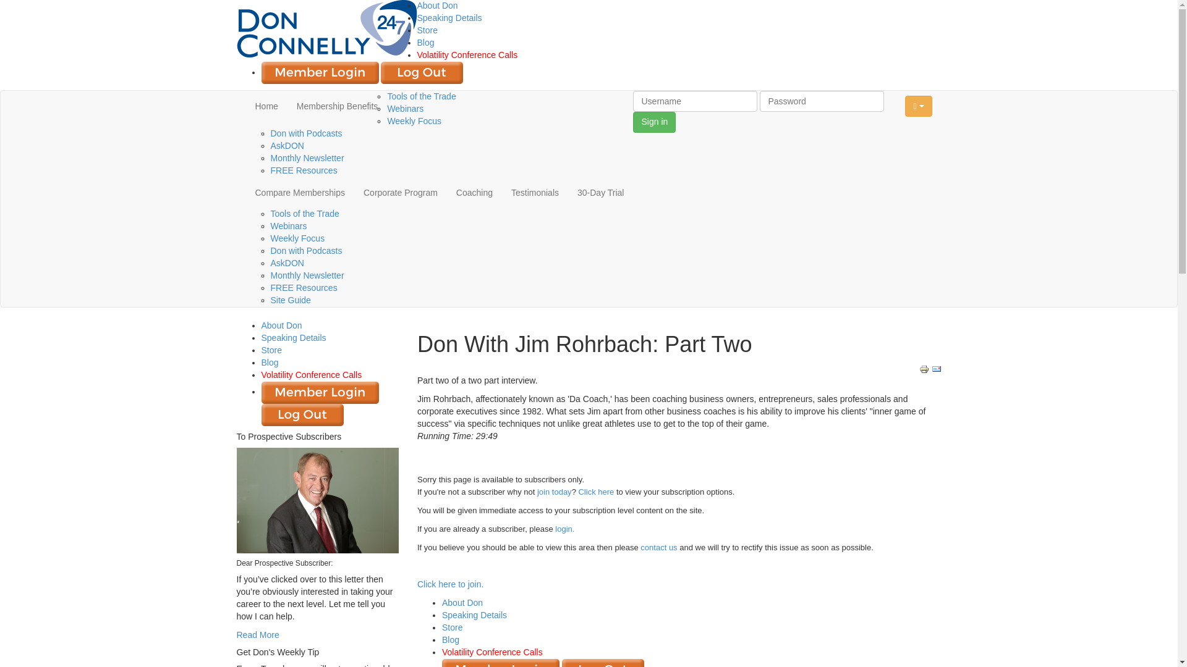  What do you see at coordinates (475, 193) in the screenshot?
I see `Coaching` at bounding box center [475, 193].